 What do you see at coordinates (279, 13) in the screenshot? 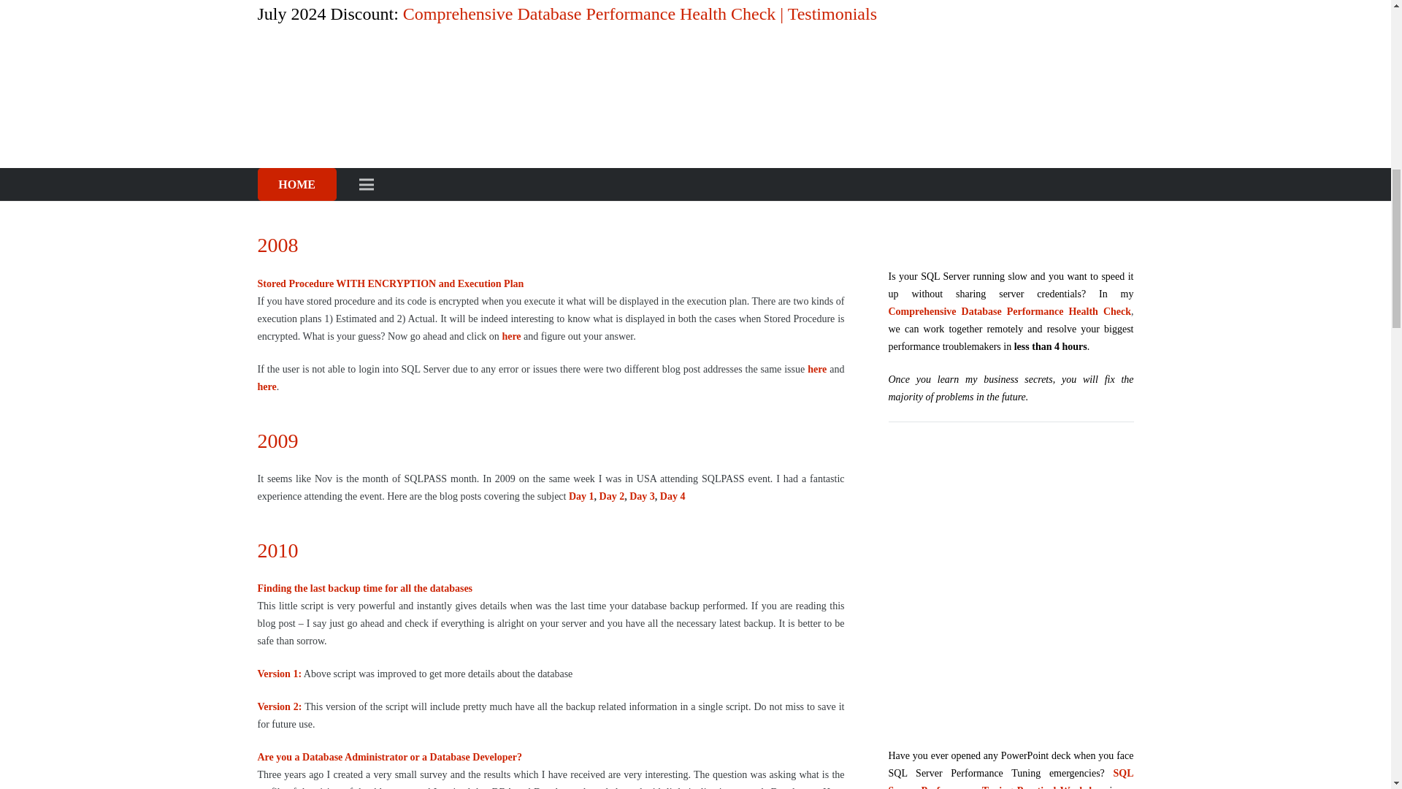
I see `Version 1:` at bounding box center [279, 13].